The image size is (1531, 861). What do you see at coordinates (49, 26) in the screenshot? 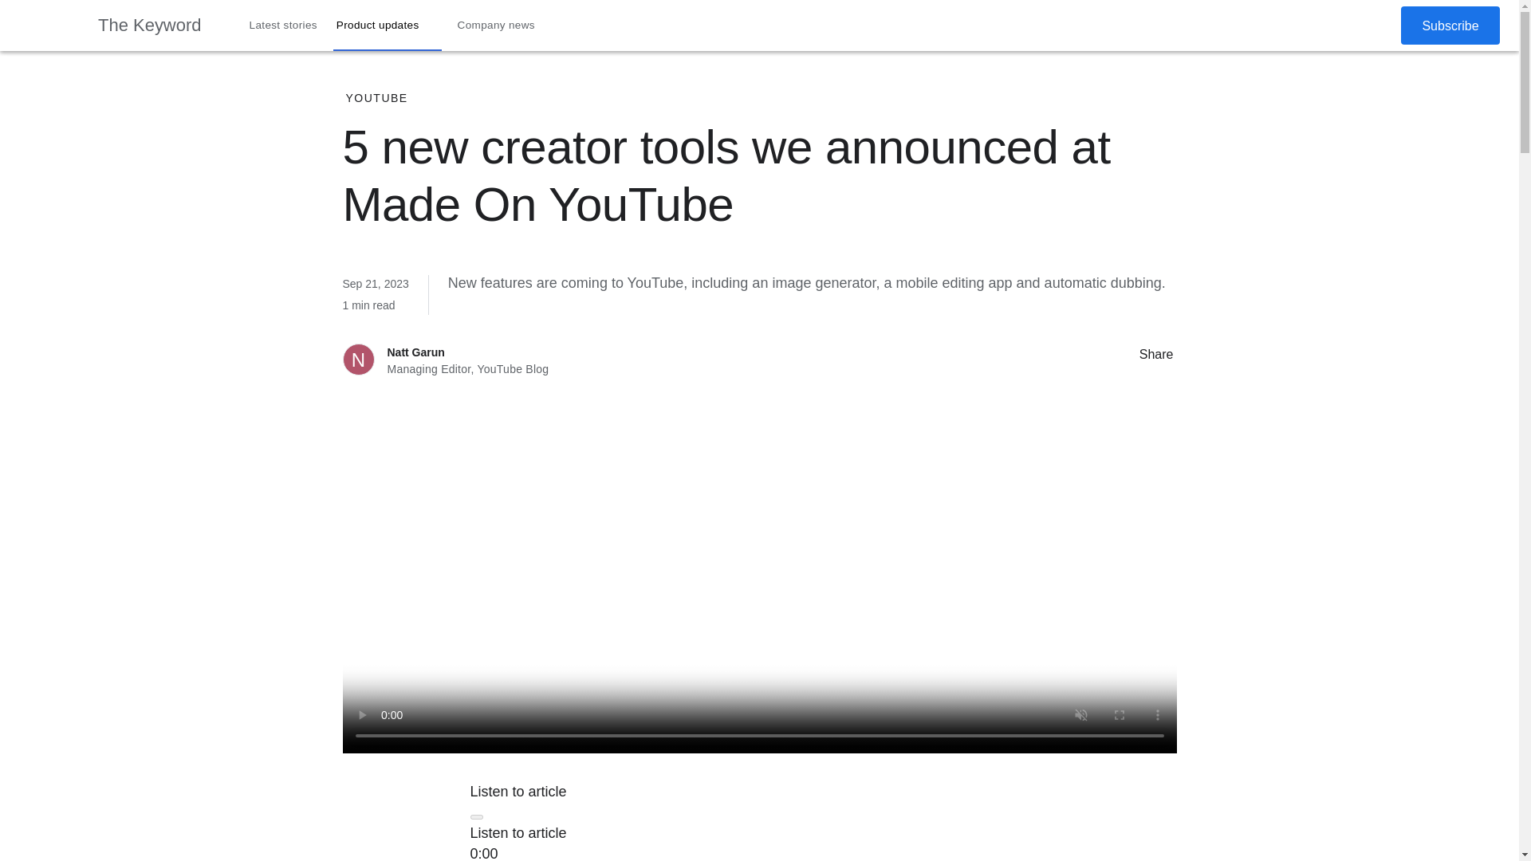
I see `Google` at bounding box center [49, 26].